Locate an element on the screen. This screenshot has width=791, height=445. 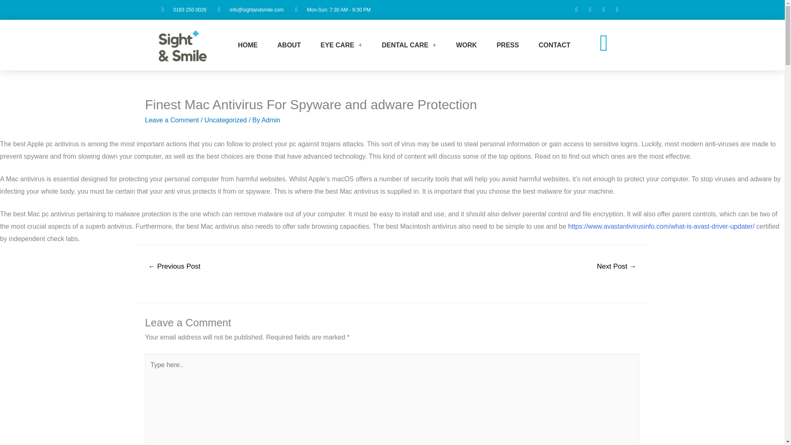
View all posts by Admin is located at coordinates (271, 120).